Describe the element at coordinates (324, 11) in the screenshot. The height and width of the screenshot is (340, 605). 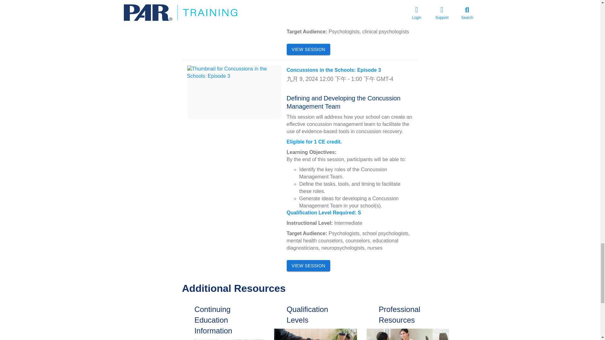
I see `Qualification Level Required: C` at that location.